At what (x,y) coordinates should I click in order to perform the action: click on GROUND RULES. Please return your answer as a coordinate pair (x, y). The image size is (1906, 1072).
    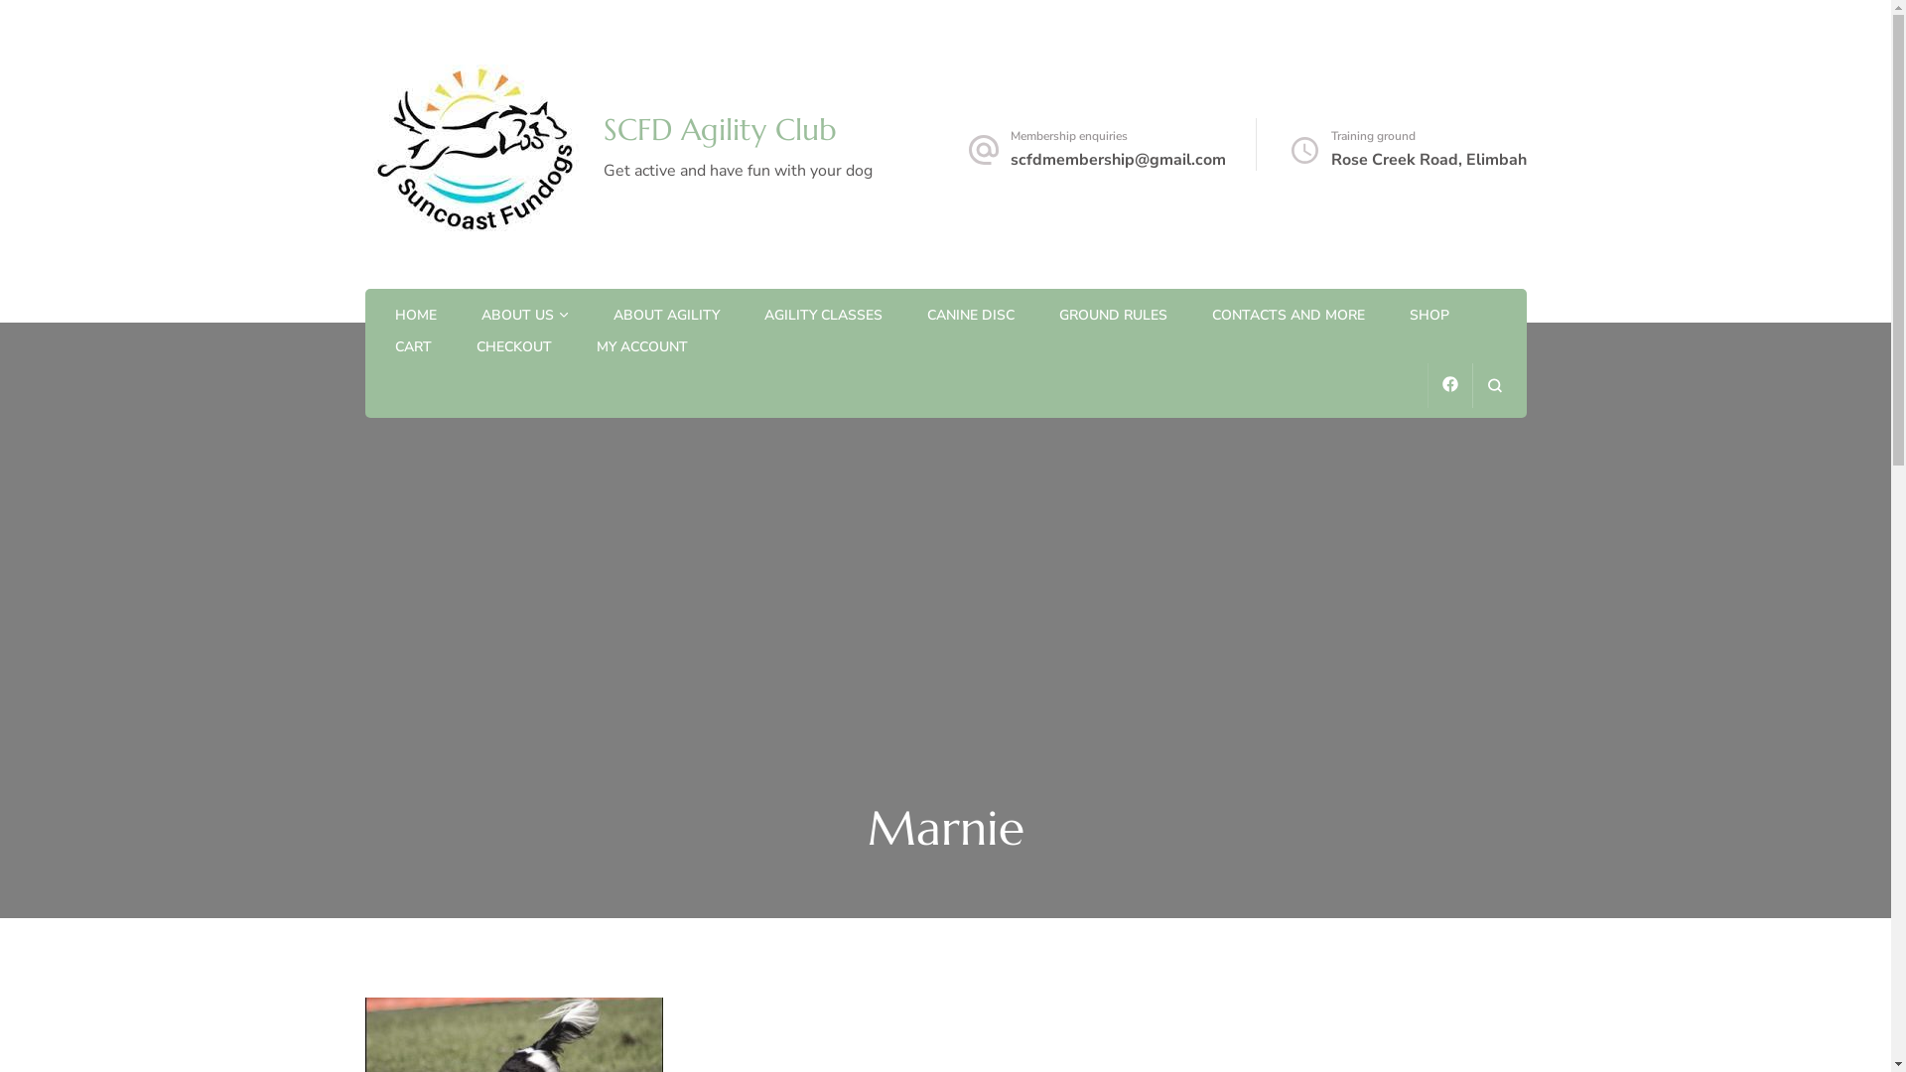
    Looking at the image, I should click on (1112, 317).